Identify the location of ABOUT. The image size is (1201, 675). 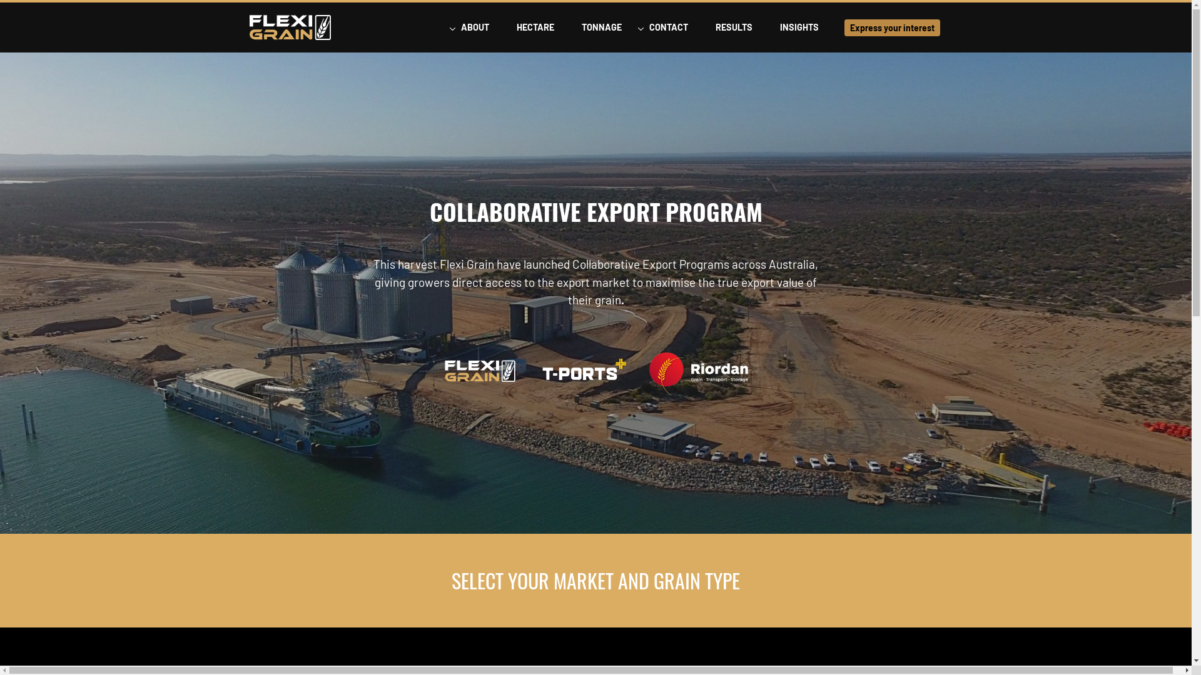
(474, 27).